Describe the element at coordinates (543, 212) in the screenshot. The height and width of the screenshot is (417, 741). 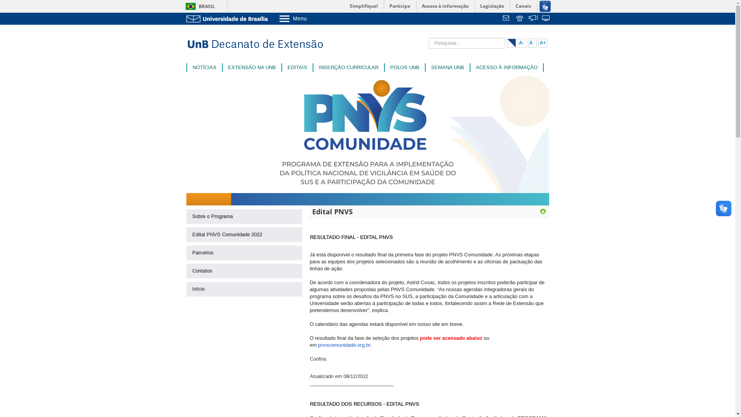
I see `PNVS Comunidade` at that location.